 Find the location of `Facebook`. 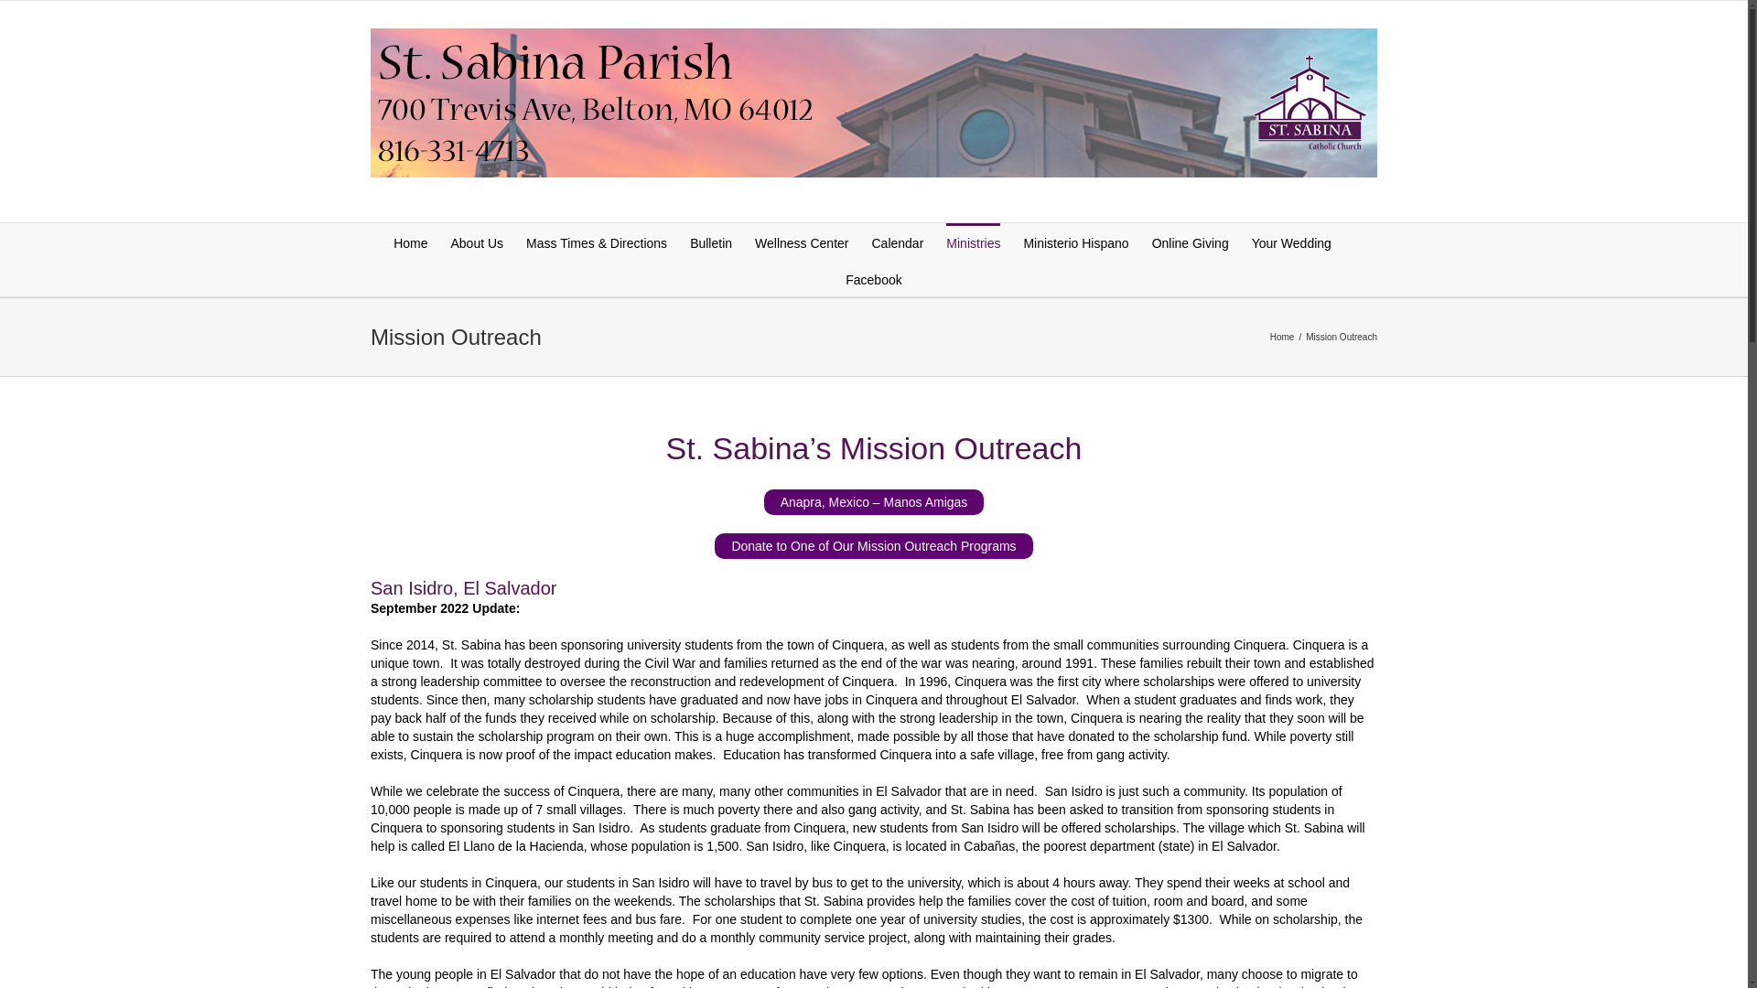

Facebook is located at coordinates (873, 278).